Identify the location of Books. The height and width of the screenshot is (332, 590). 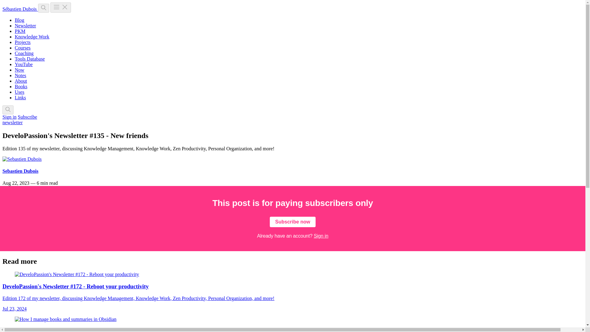
(21, 87).